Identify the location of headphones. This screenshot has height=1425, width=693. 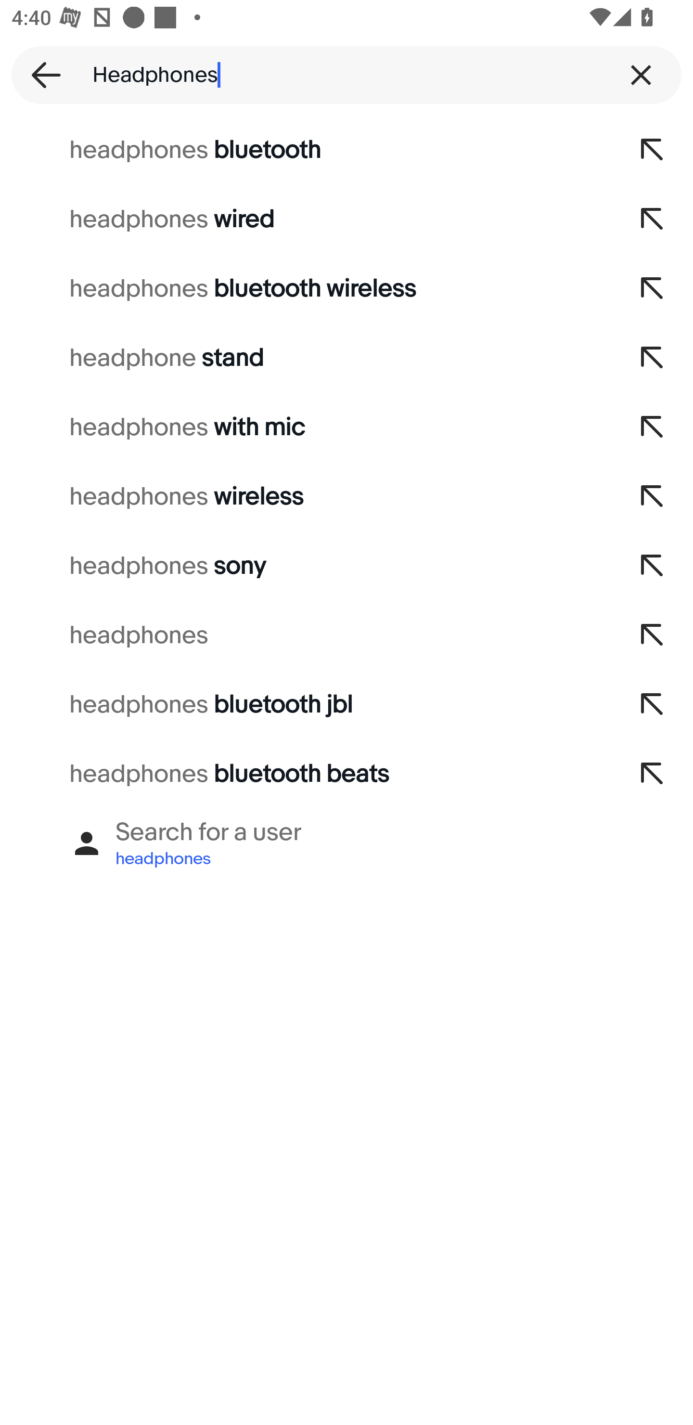
(306, 635).